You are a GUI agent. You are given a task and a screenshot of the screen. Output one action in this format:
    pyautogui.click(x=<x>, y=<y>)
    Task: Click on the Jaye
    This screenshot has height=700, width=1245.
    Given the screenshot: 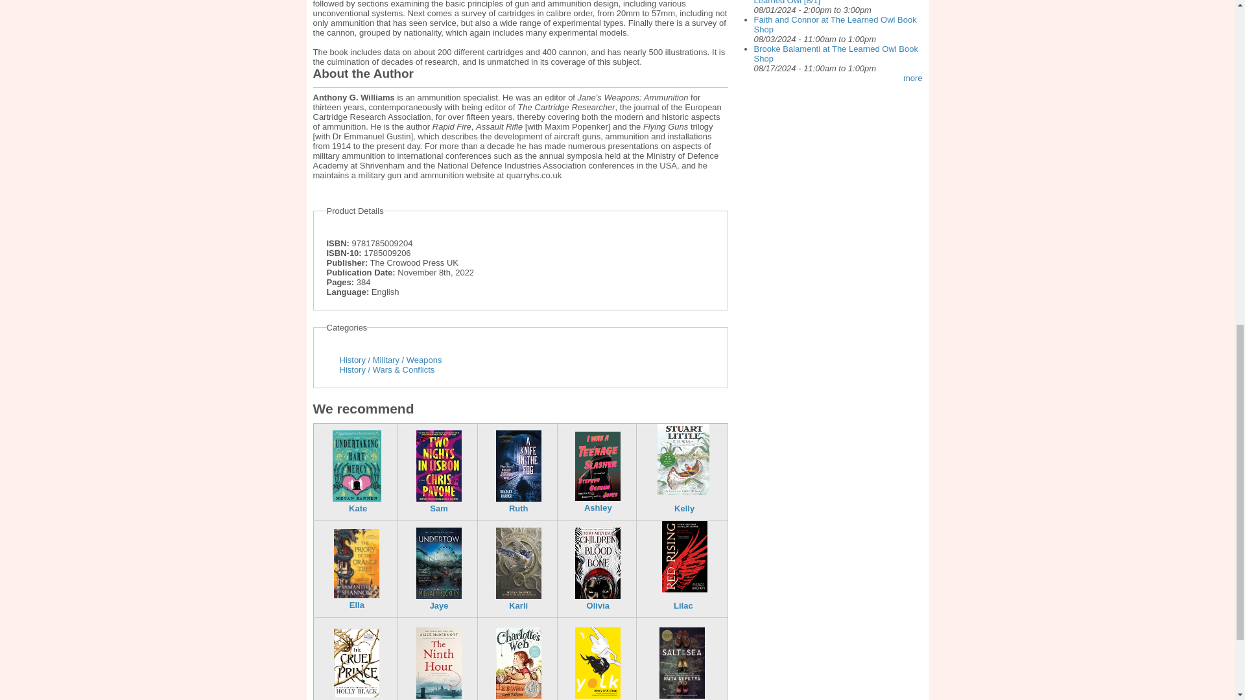 What is the action you would take?
    pyautogui.click(x=438, y=605)
    